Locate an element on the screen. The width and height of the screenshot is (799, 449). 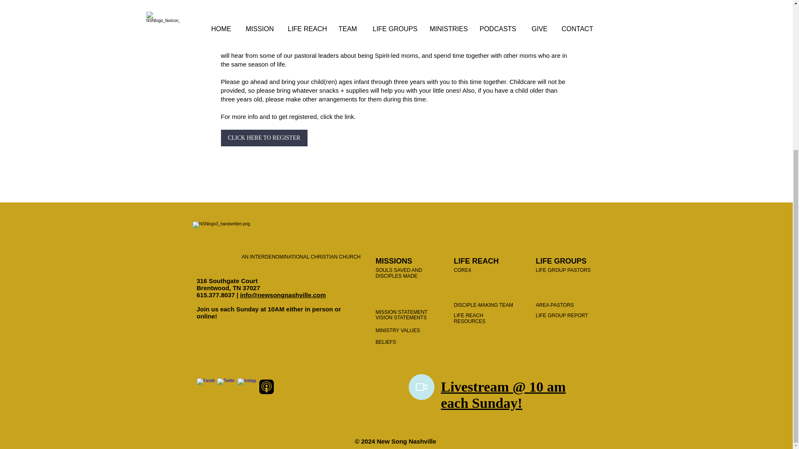
CORE4 is located at coordinates (462, 270).